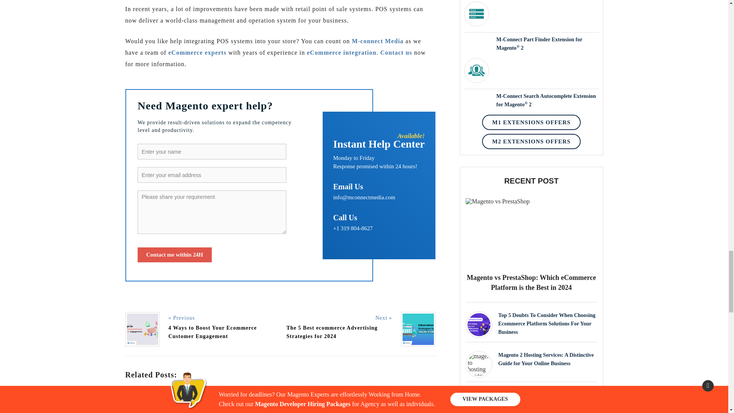  What do you see at coordinates (197, 52) in the screenshot?
I see `eCommerce experts` at bounding box center [197, 52].